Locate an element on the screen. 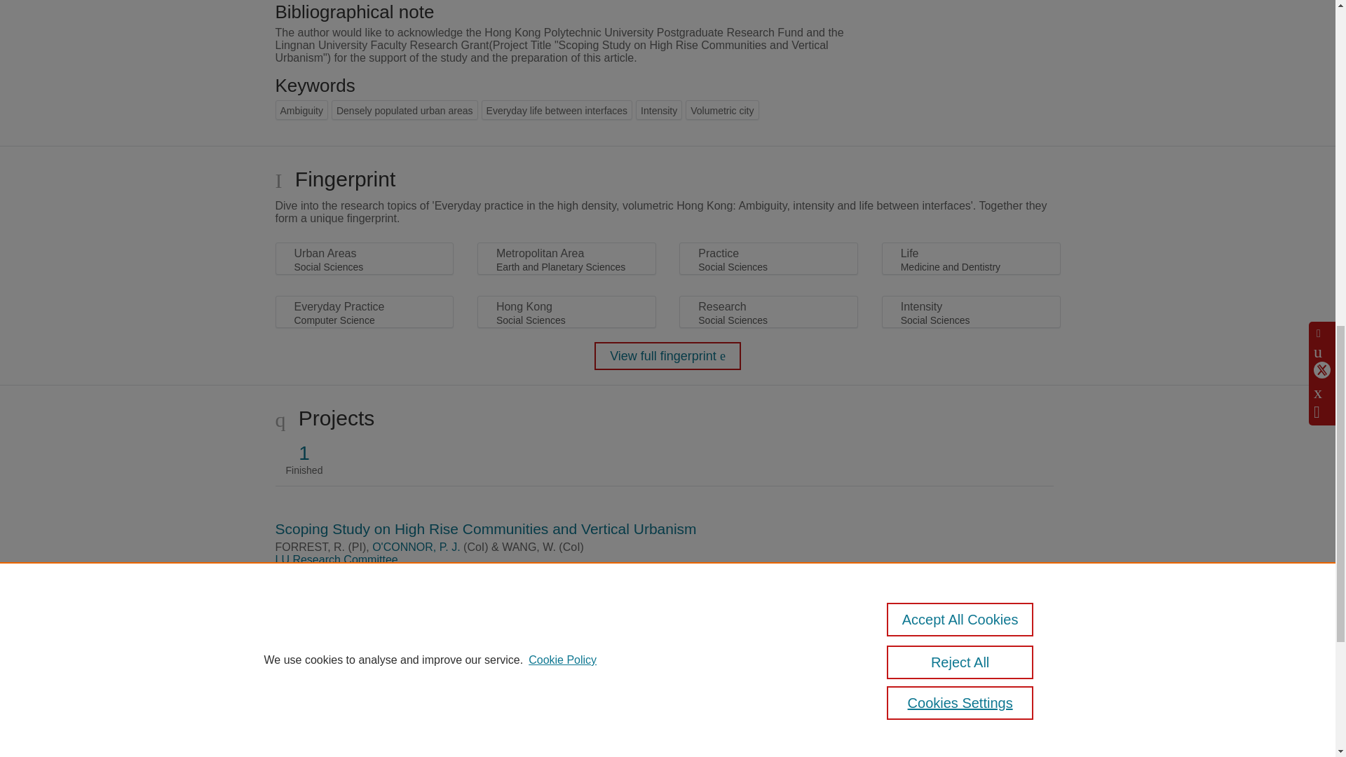 The image size is (1346, 757). 1 is located at coordinates (304, 453).